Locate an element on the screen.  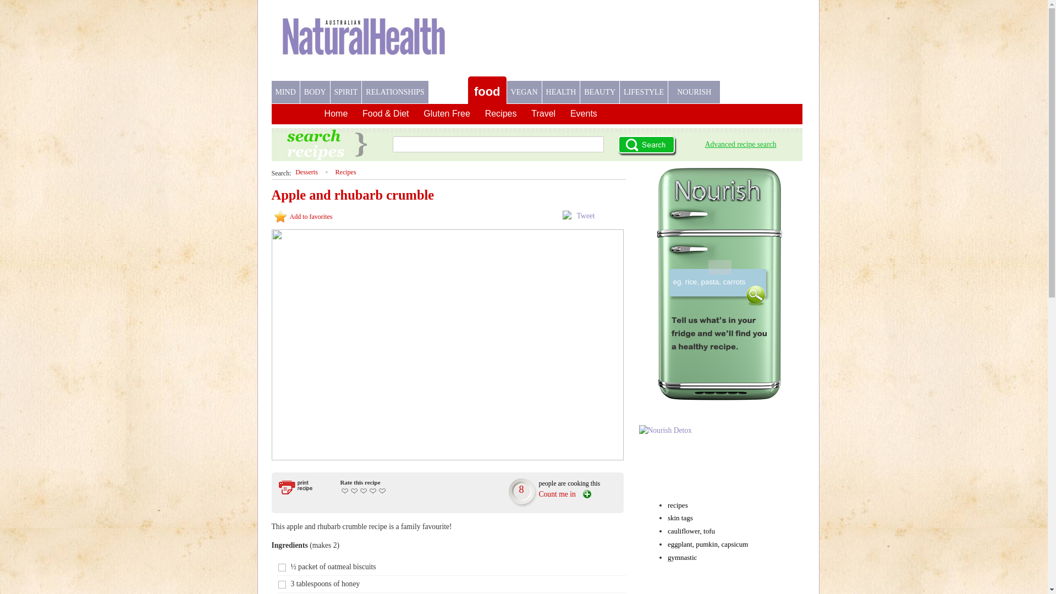
HEALTH is located at coordinates (561, 92).